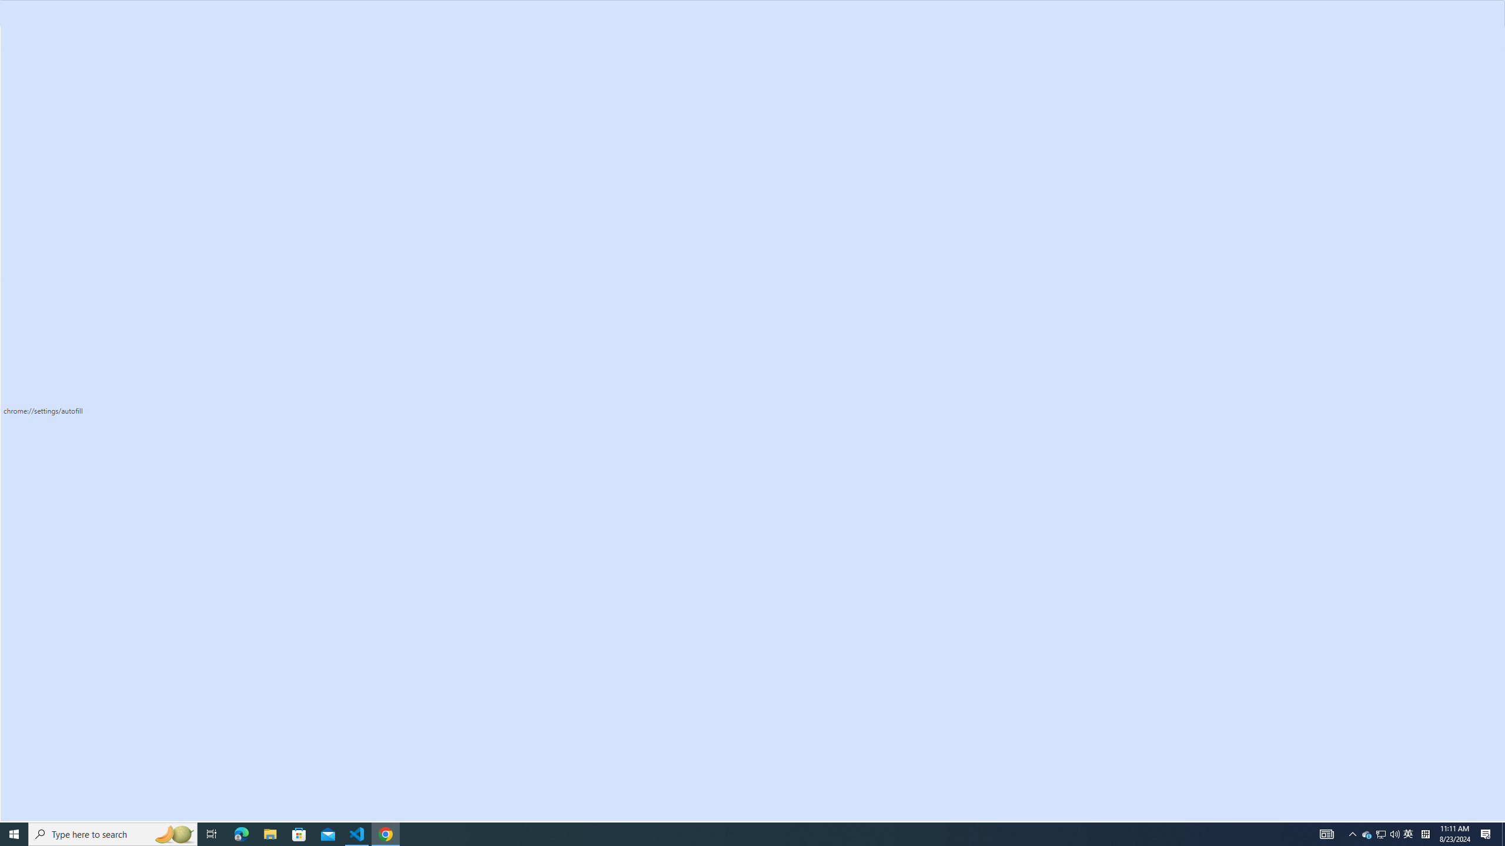 This screenshot has width=1505, height=846. I want to click on Settings - Autofill and passwords, so click(92, 12).